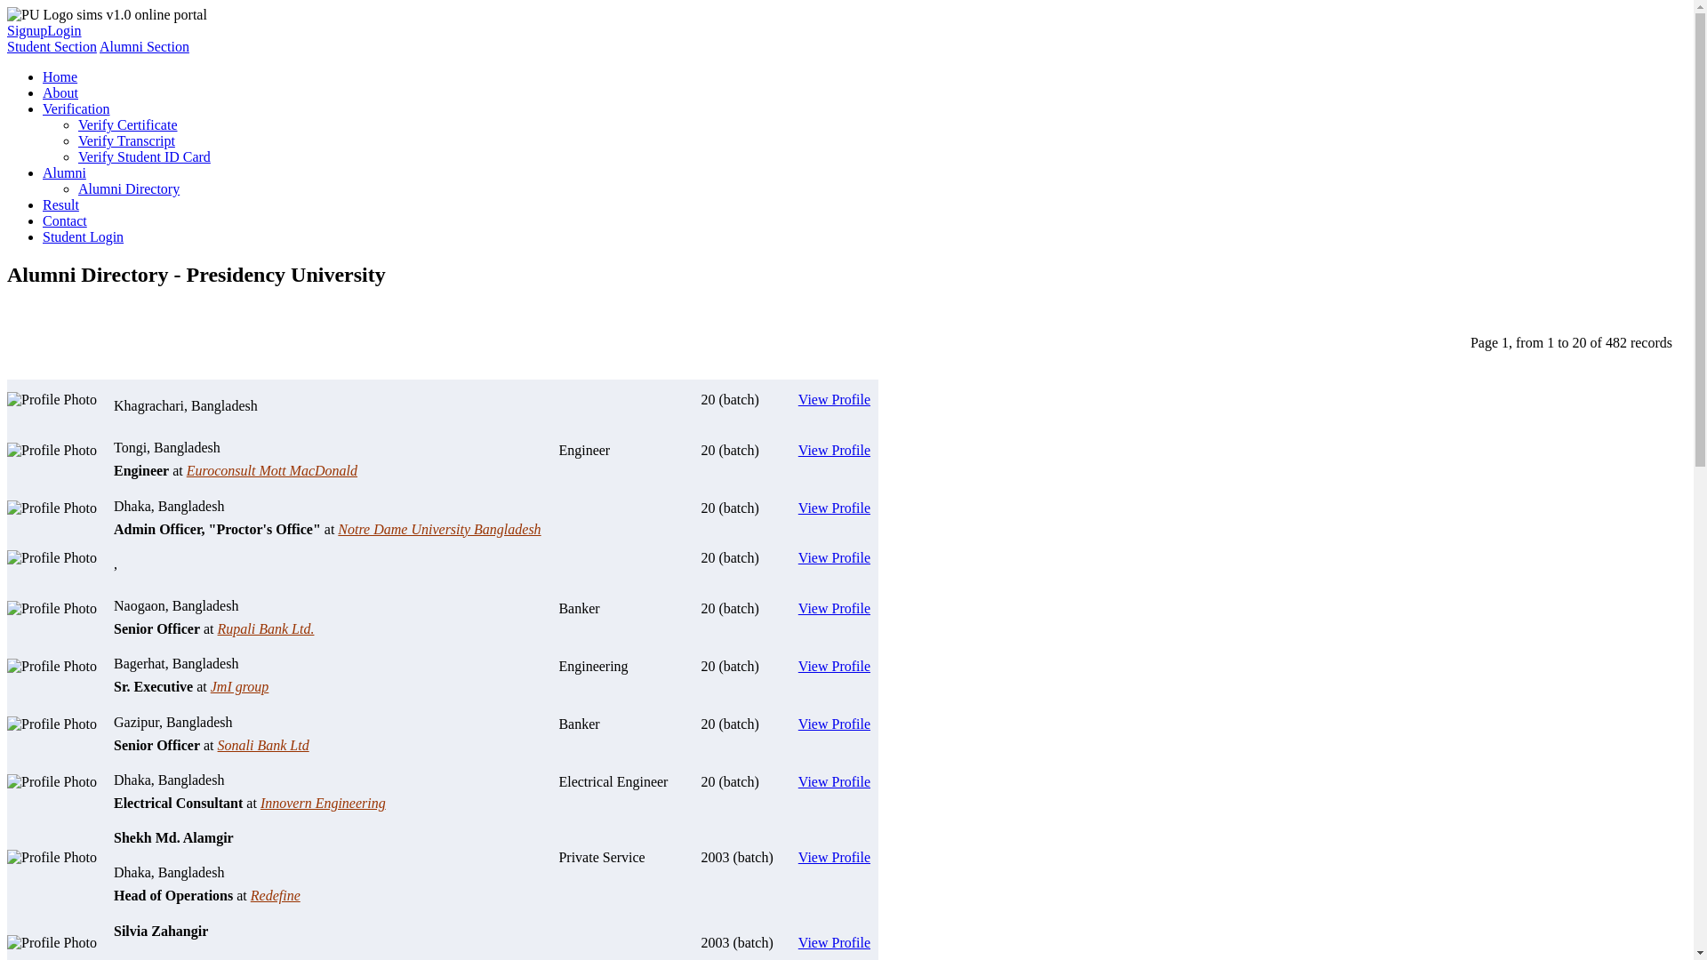 This screenshot has width=1707, height=960. Describe the element at coordinates (60, 204) in the screenshot. I see `Result` at that location.